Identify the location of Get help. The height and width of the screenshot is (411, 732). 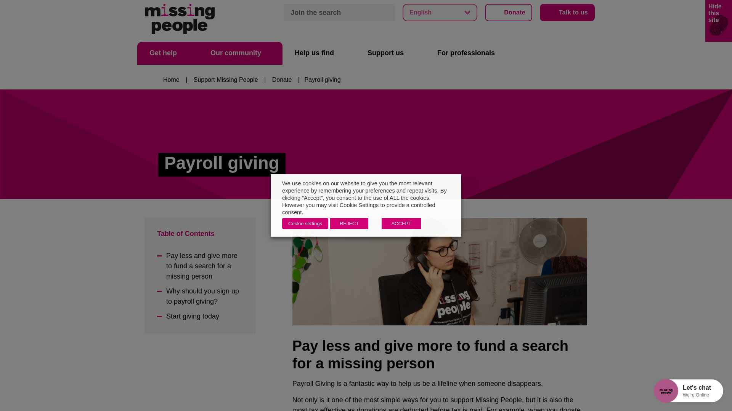
(168, 53).